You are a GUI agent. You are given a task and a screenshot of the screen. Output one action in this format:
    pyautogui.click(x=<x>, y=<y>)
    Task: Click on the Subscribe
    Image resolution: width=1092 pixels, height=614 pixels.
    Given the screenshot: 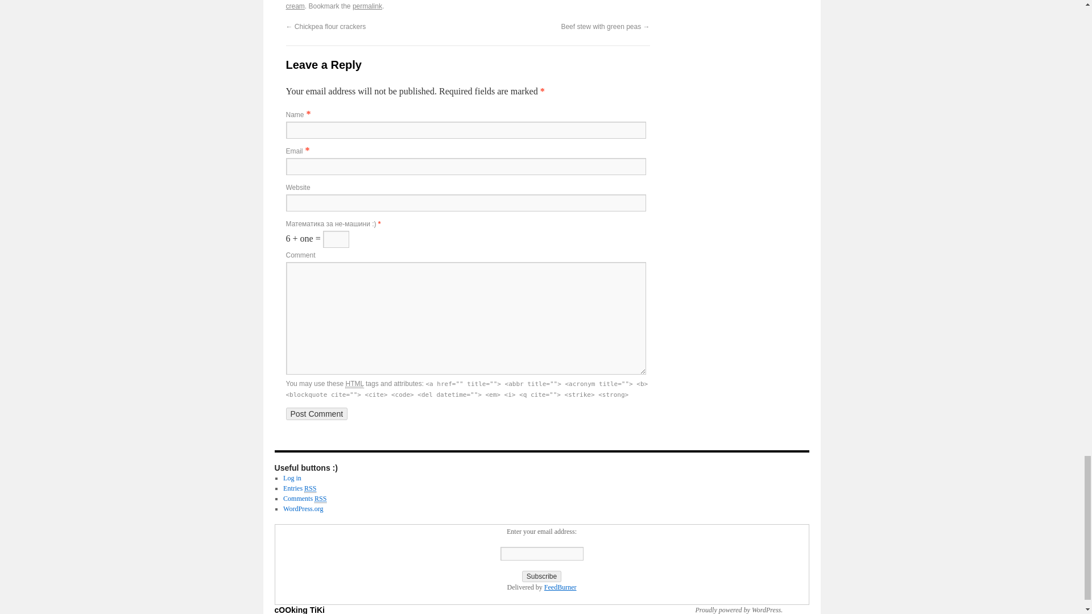 What is the action you would take?
    pyautogui.click(x=541, y=576)
    